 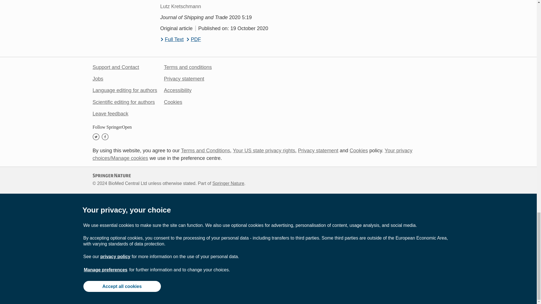 What do you see at coordinates (184, 79) in the screenshot?
I see `Privacy statement` at bounding box center [184, 79].